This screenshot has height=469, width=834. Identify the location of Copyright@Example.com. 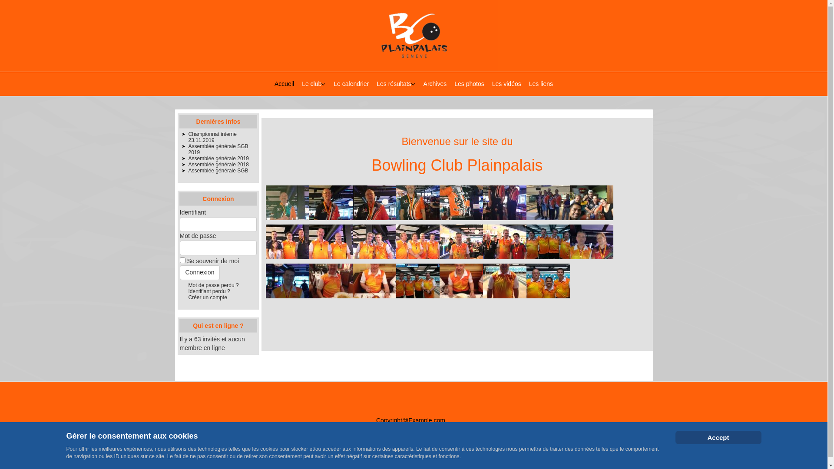
(411, 420).